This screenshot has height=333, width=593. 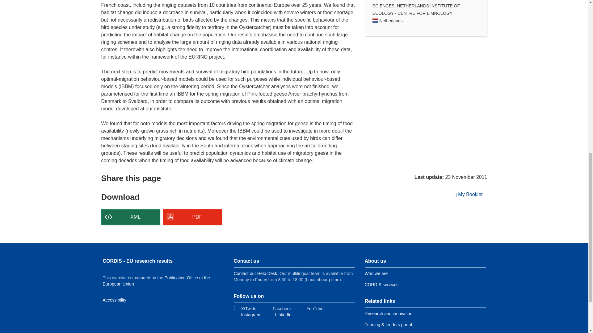 What do you see at coordinates (192, 217) in the screenshot?
I see `PDF` at bounding box center [192, 217].